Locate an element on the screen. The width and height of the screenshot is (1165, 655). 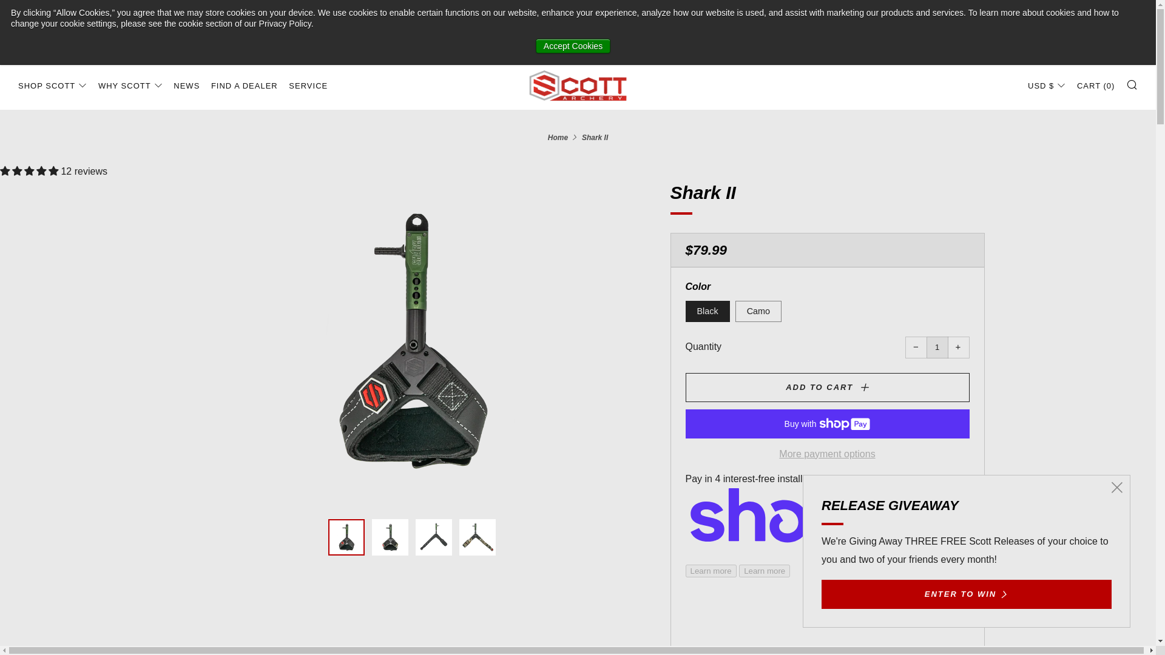
Home is located at coordinates (558, 138).